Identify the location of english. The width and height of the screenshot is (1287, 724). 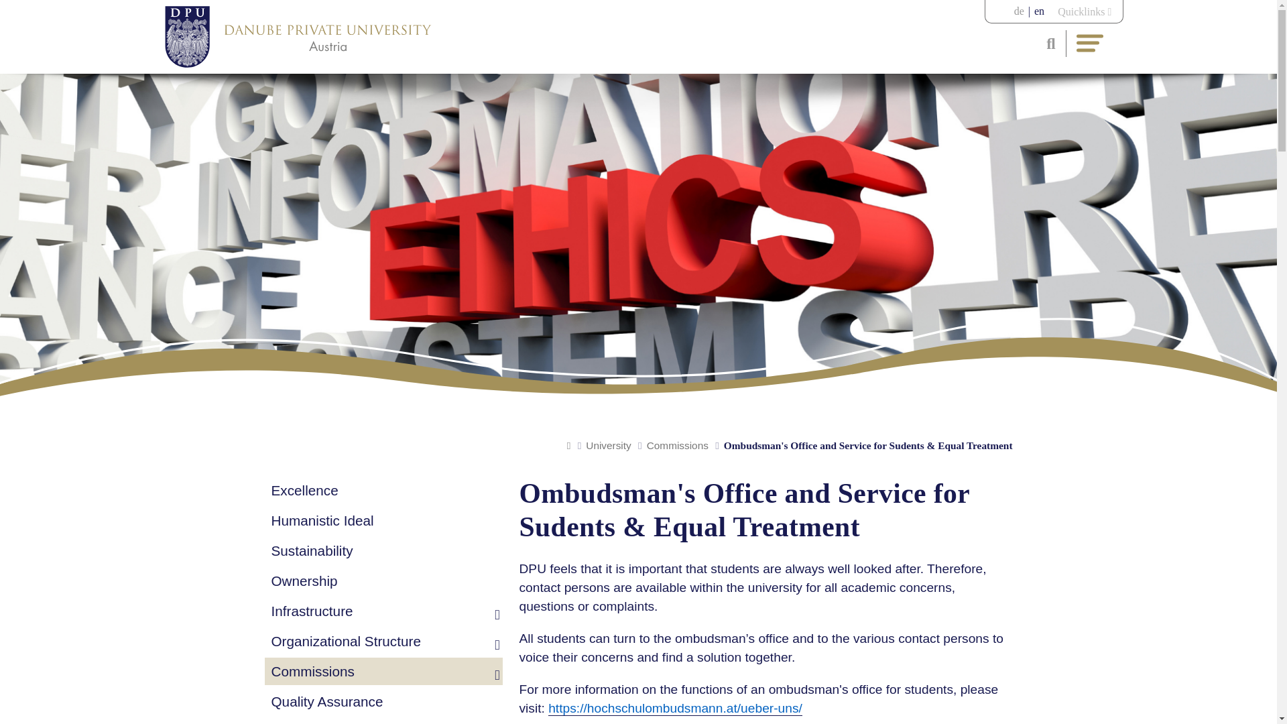
(1039, 11).